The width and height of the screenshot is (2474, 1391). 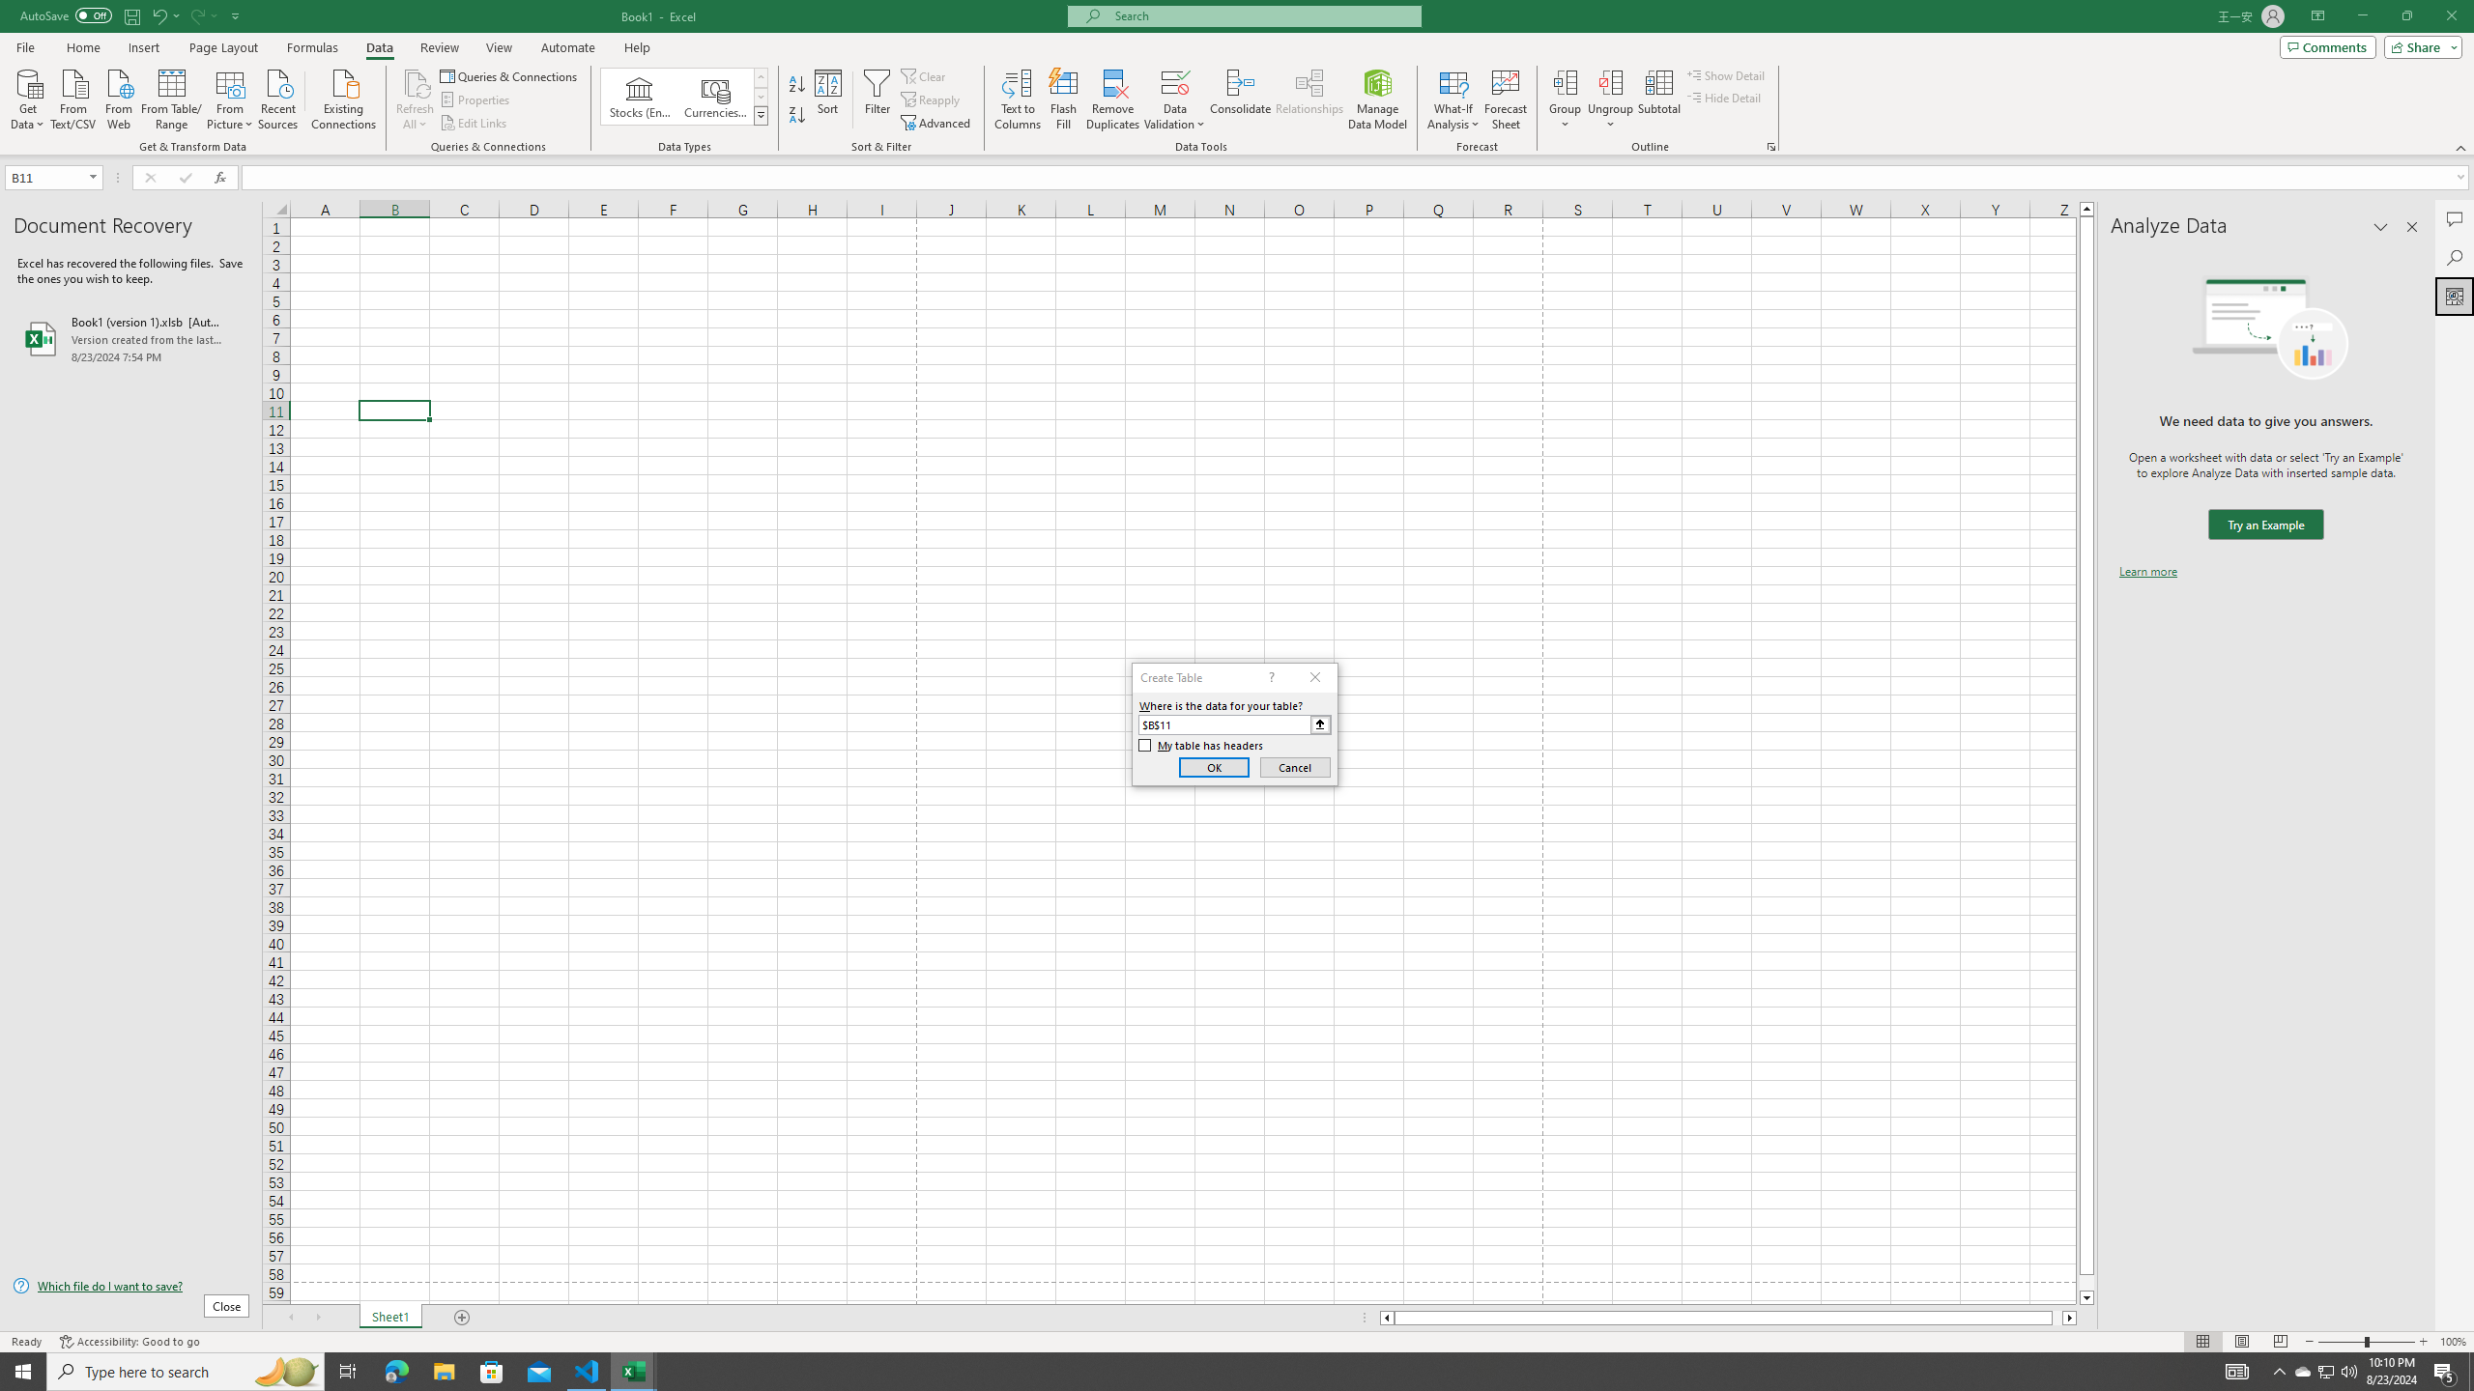 What do you see at coordinates (568, 47) in the screenshot?
I see `Automate` at bounding box center [568, 47].